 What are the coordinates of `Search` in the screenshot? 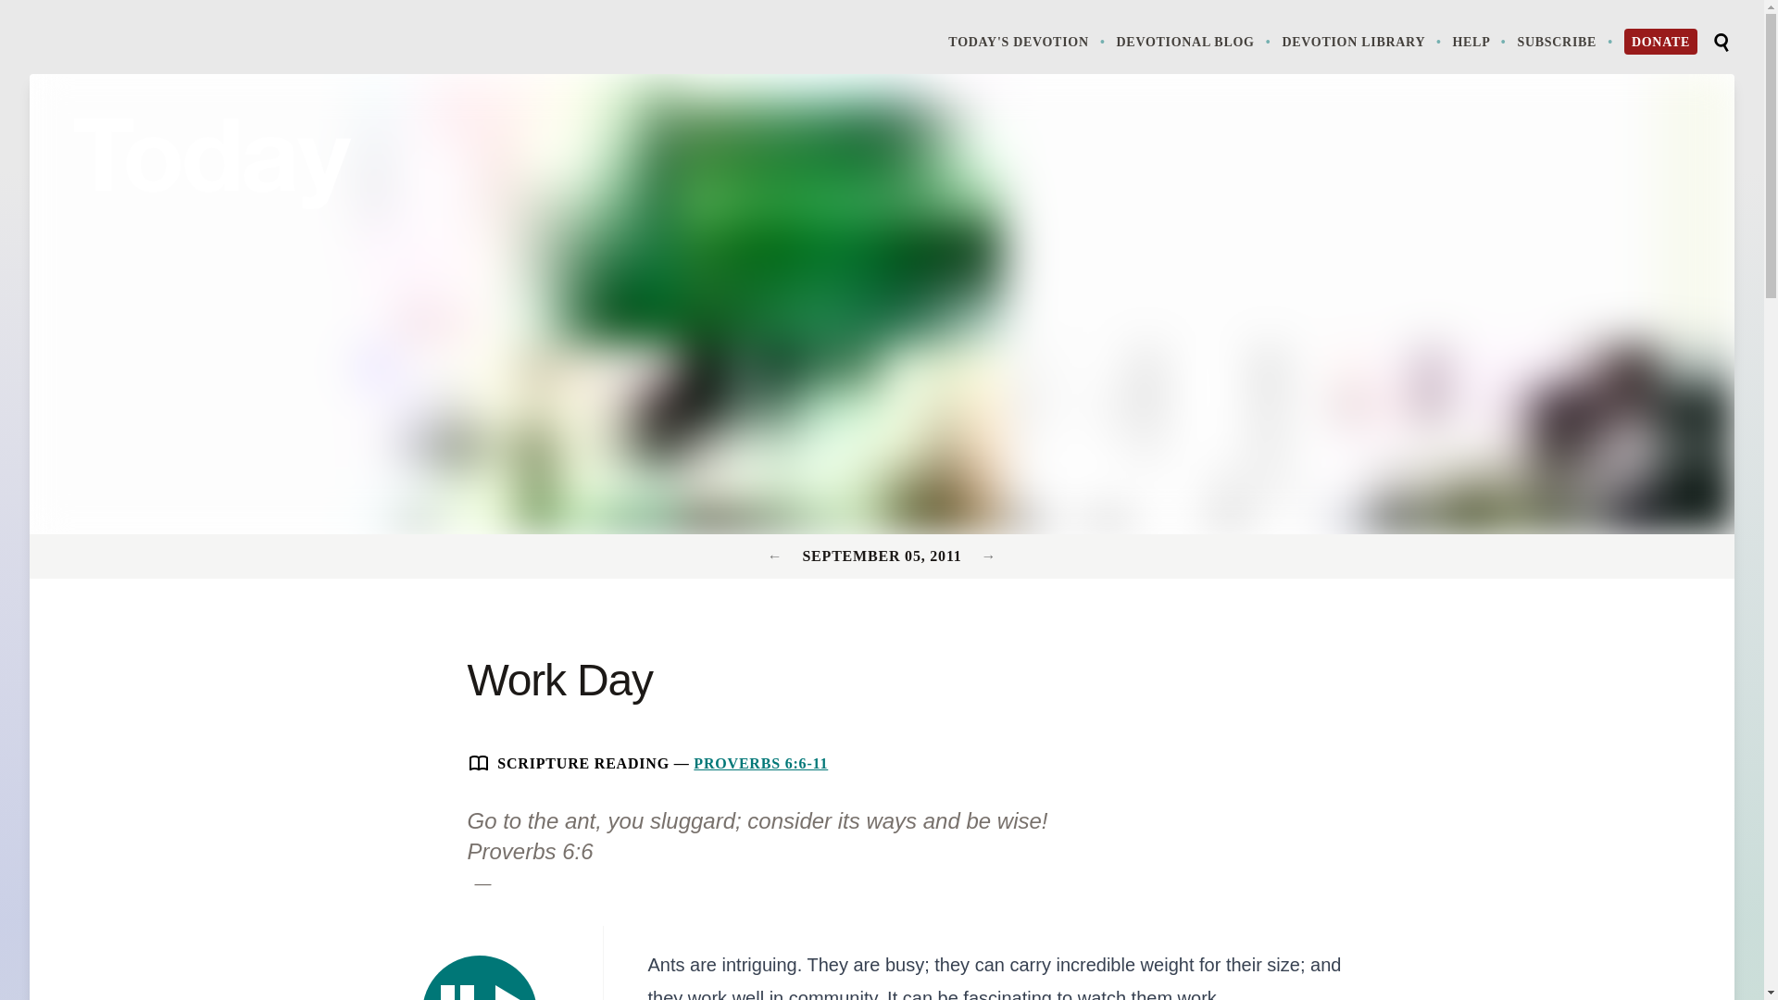 It's located at (1721, 43).